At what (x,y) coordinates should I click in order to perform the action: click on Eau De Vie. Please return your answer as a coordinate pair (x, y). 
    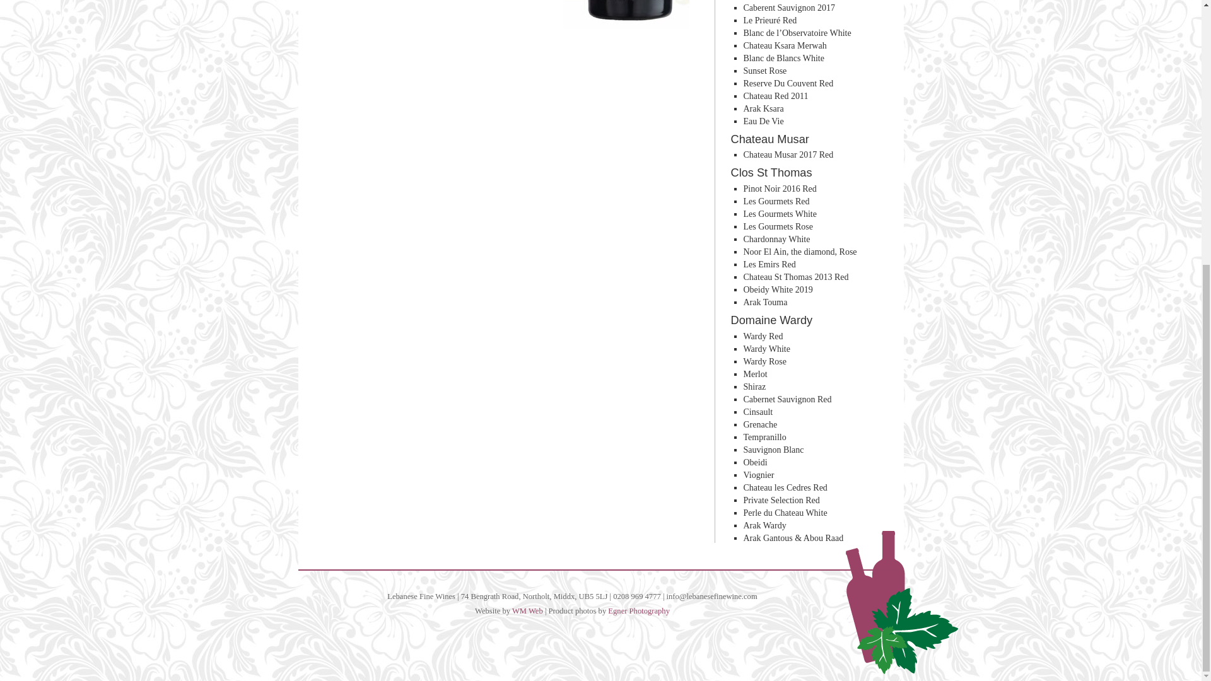
    Looking at the image, I should click on (763, 121).